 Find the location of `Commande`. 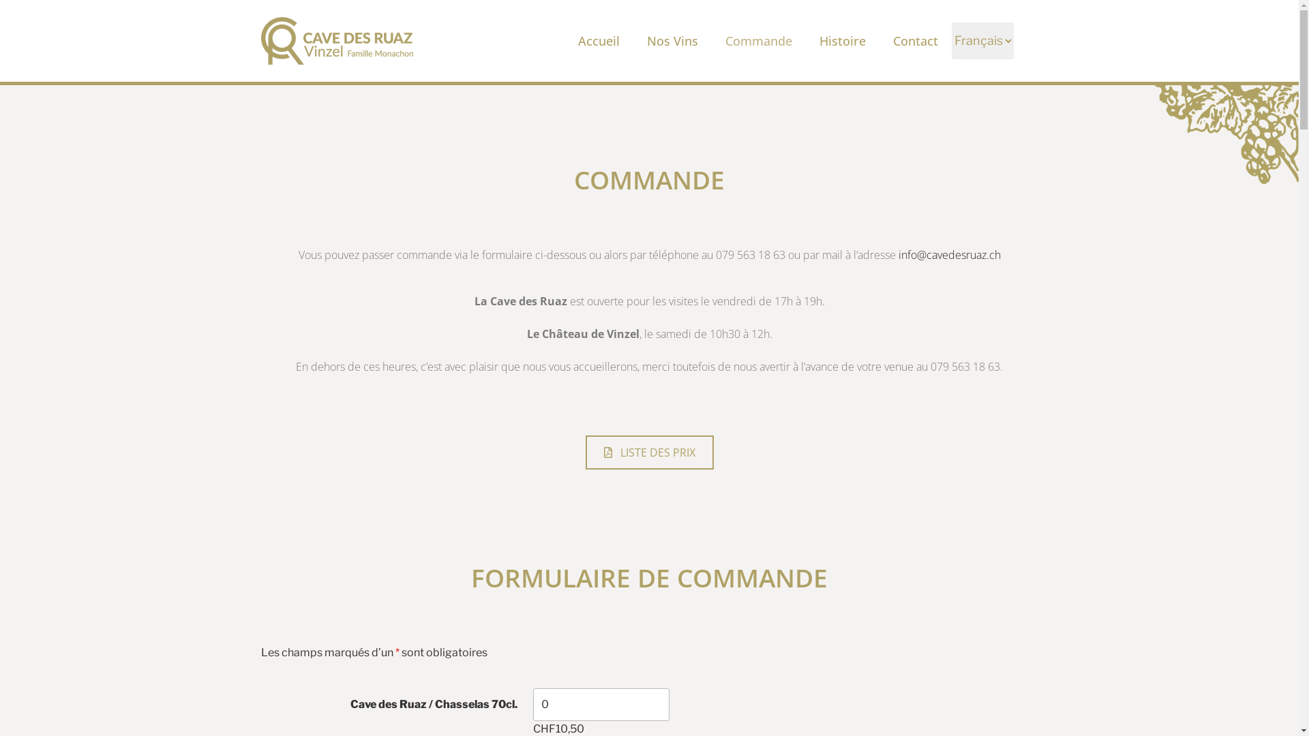

Commande is located at coordinates (759, 41).